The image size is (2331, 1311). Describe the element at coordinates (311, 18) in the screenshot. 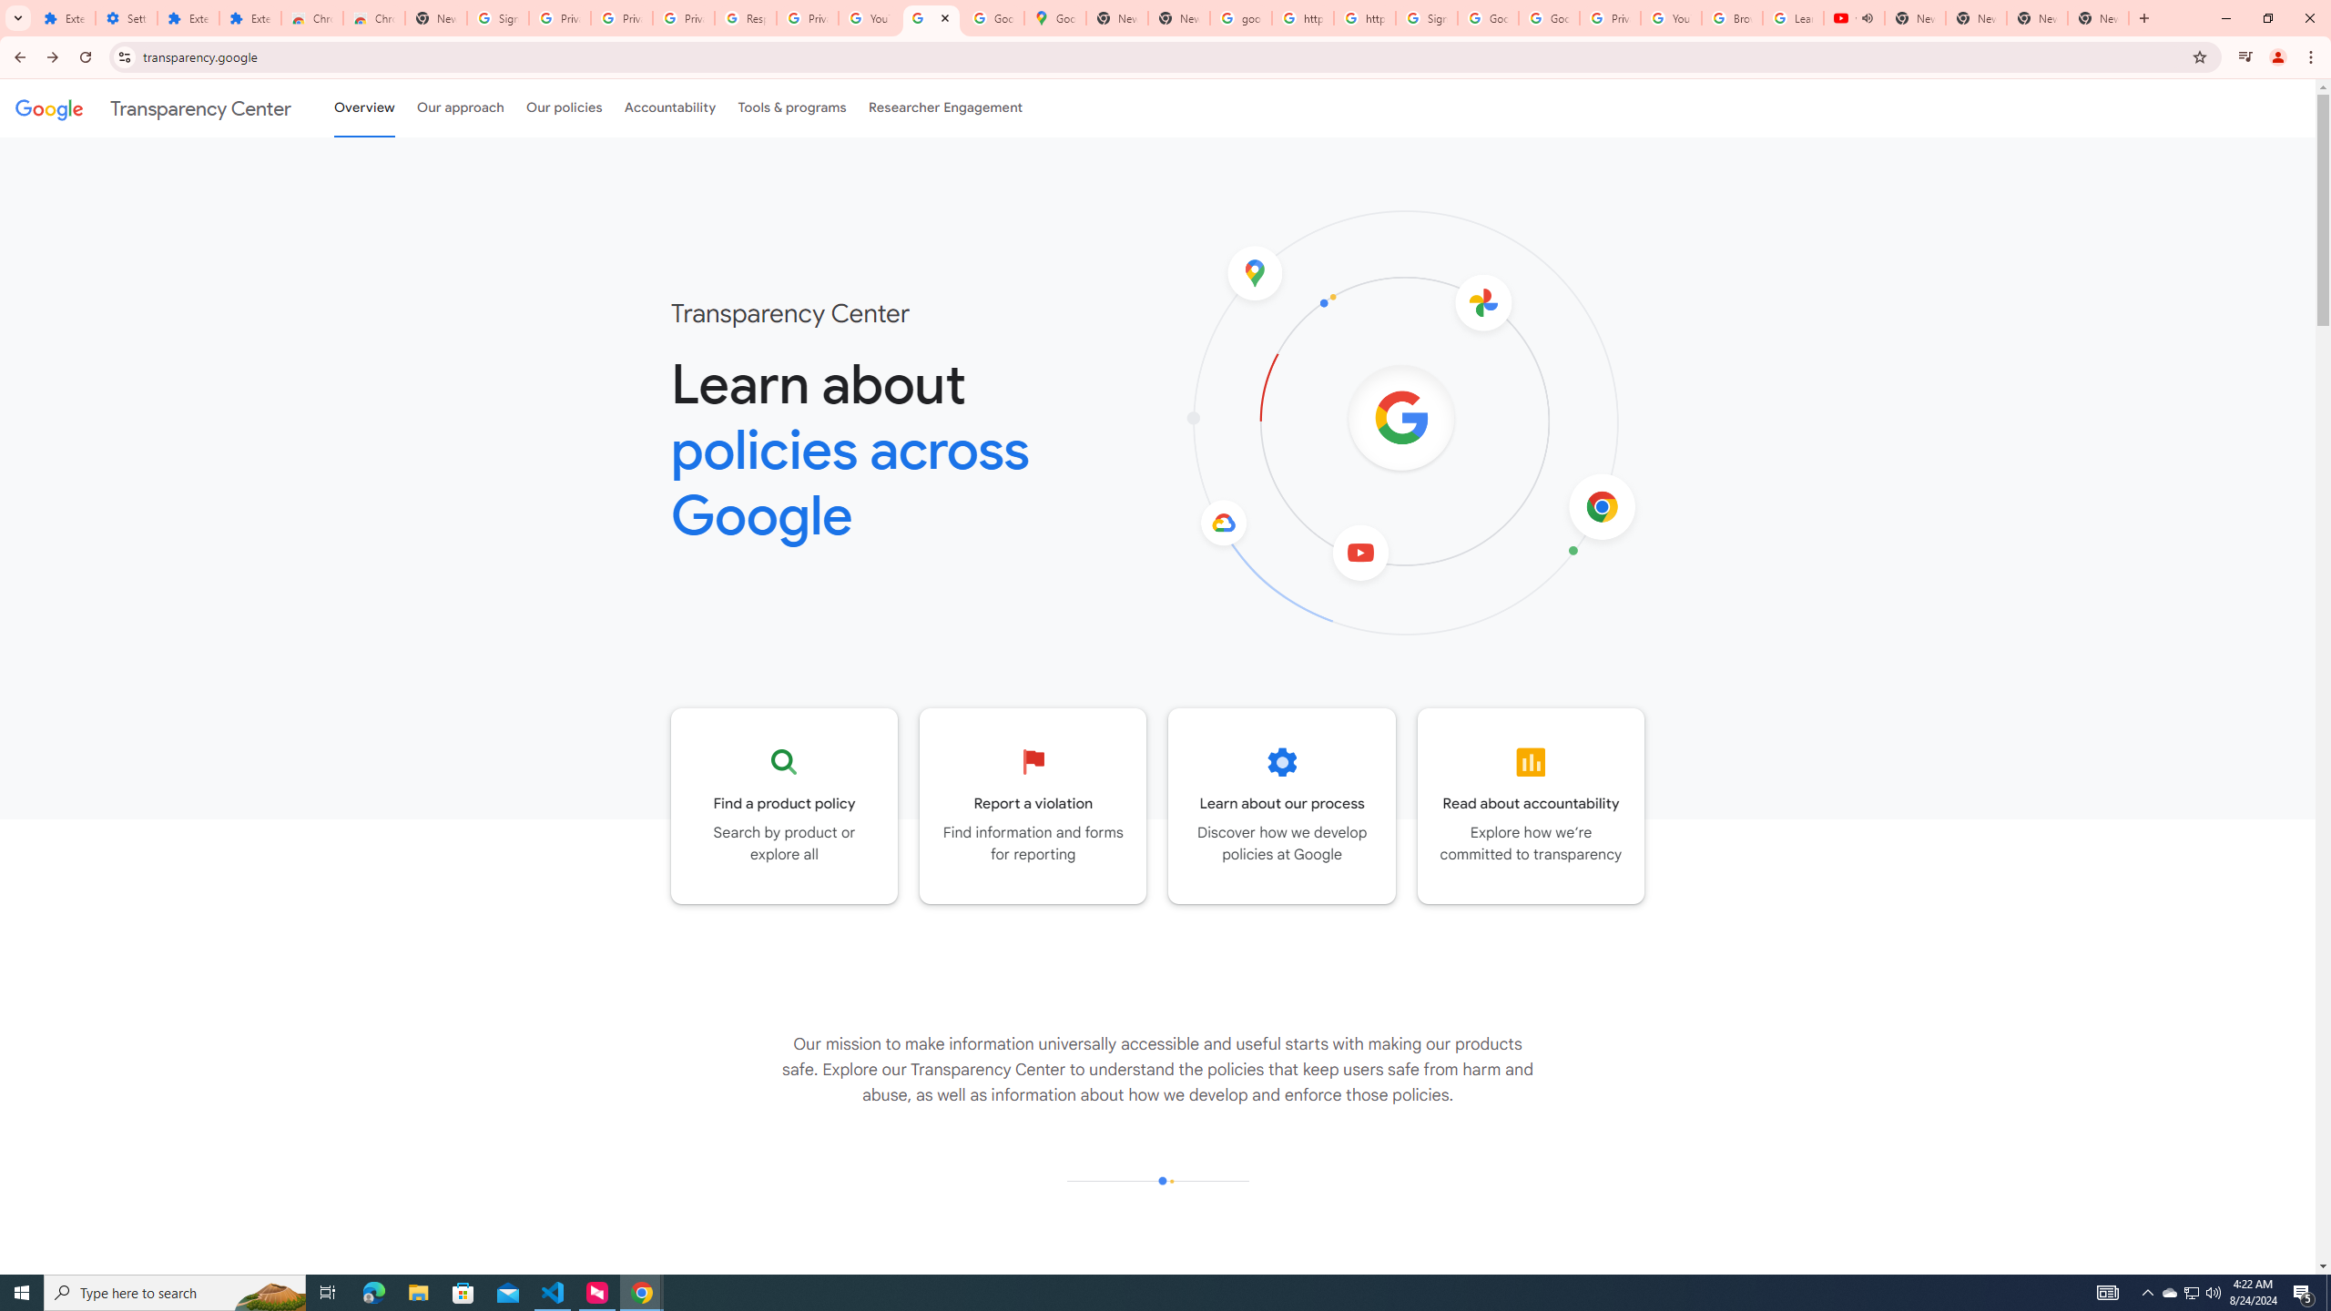

I see `Chrome Web Store` at that location.